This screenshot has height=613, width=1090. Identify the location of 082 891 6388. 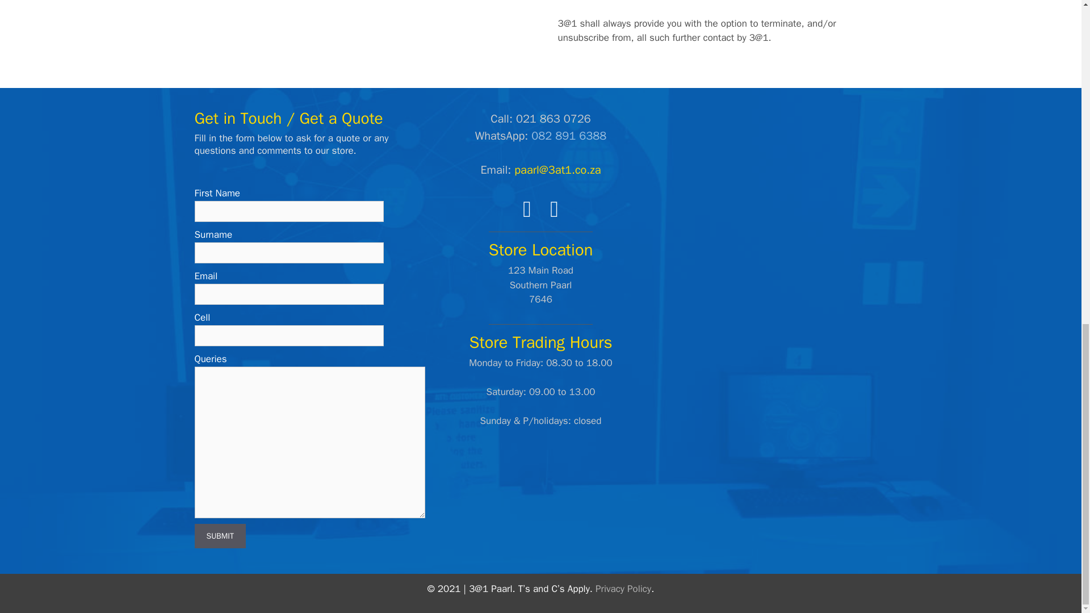
(569, 135).